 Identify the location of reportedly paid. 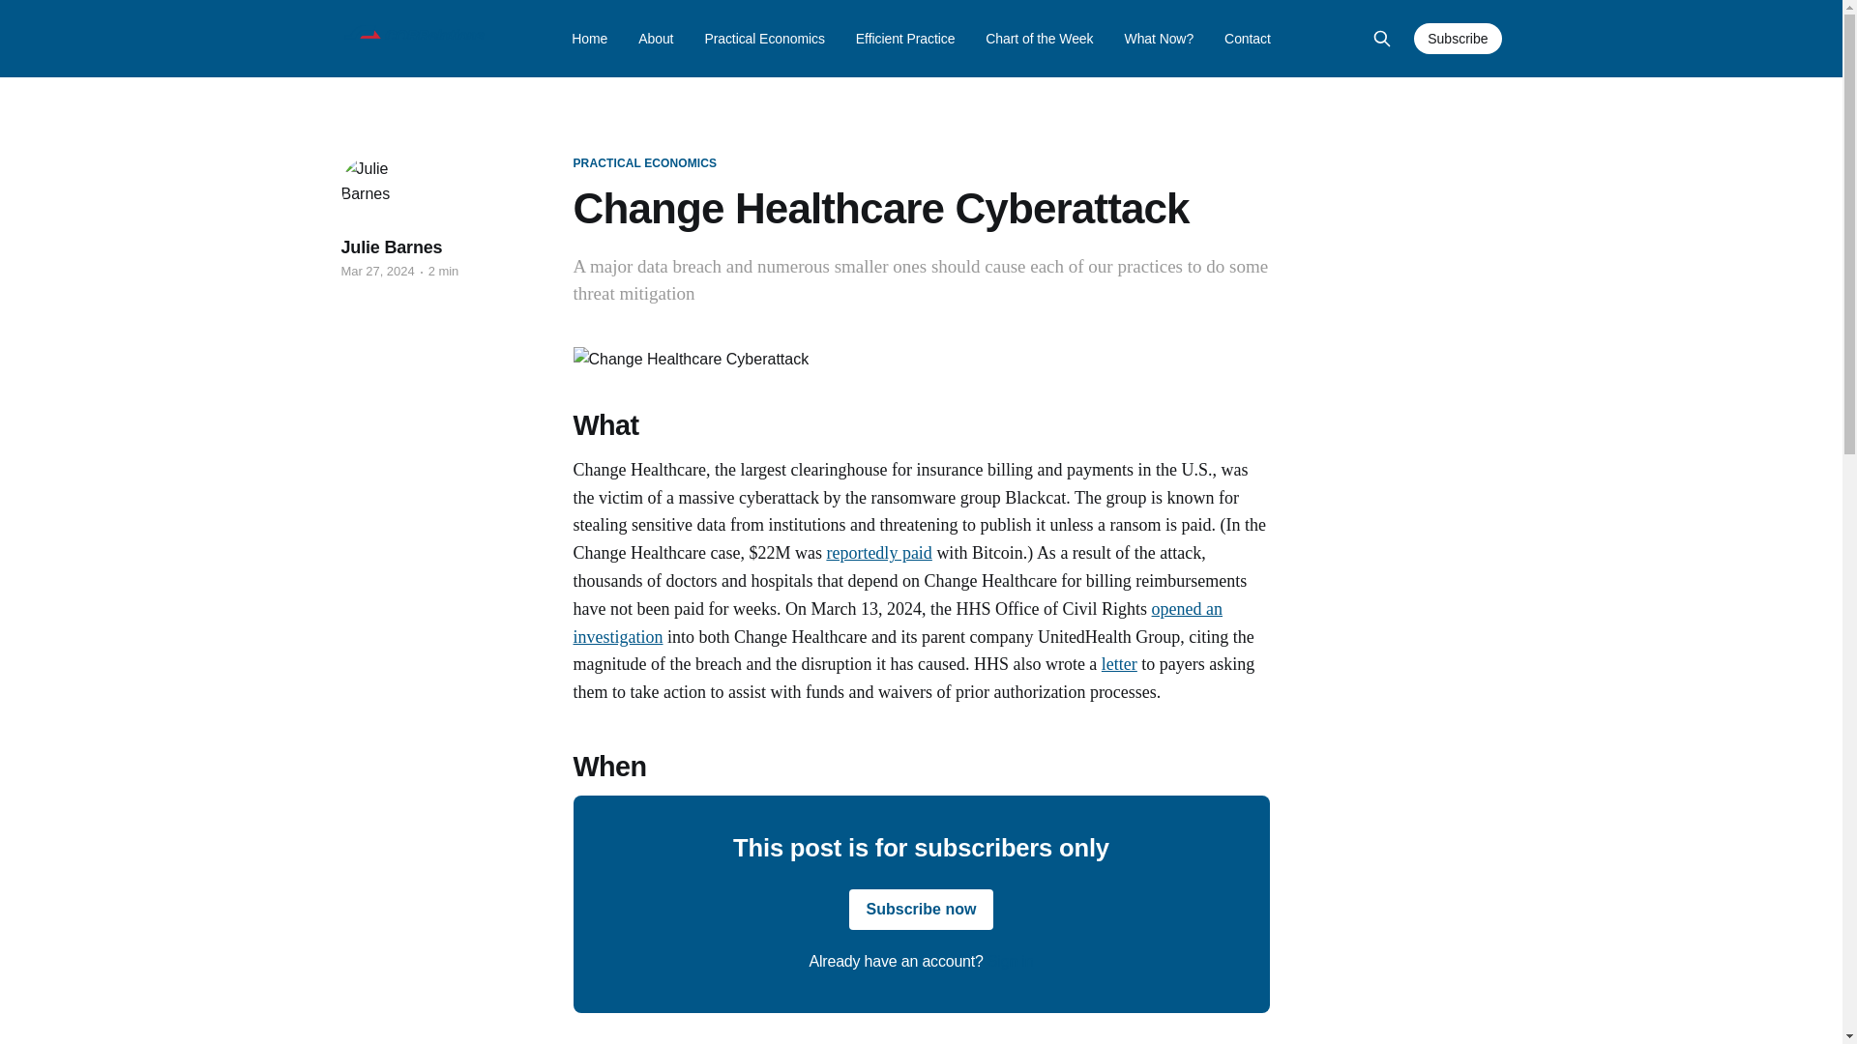
(878, 553).